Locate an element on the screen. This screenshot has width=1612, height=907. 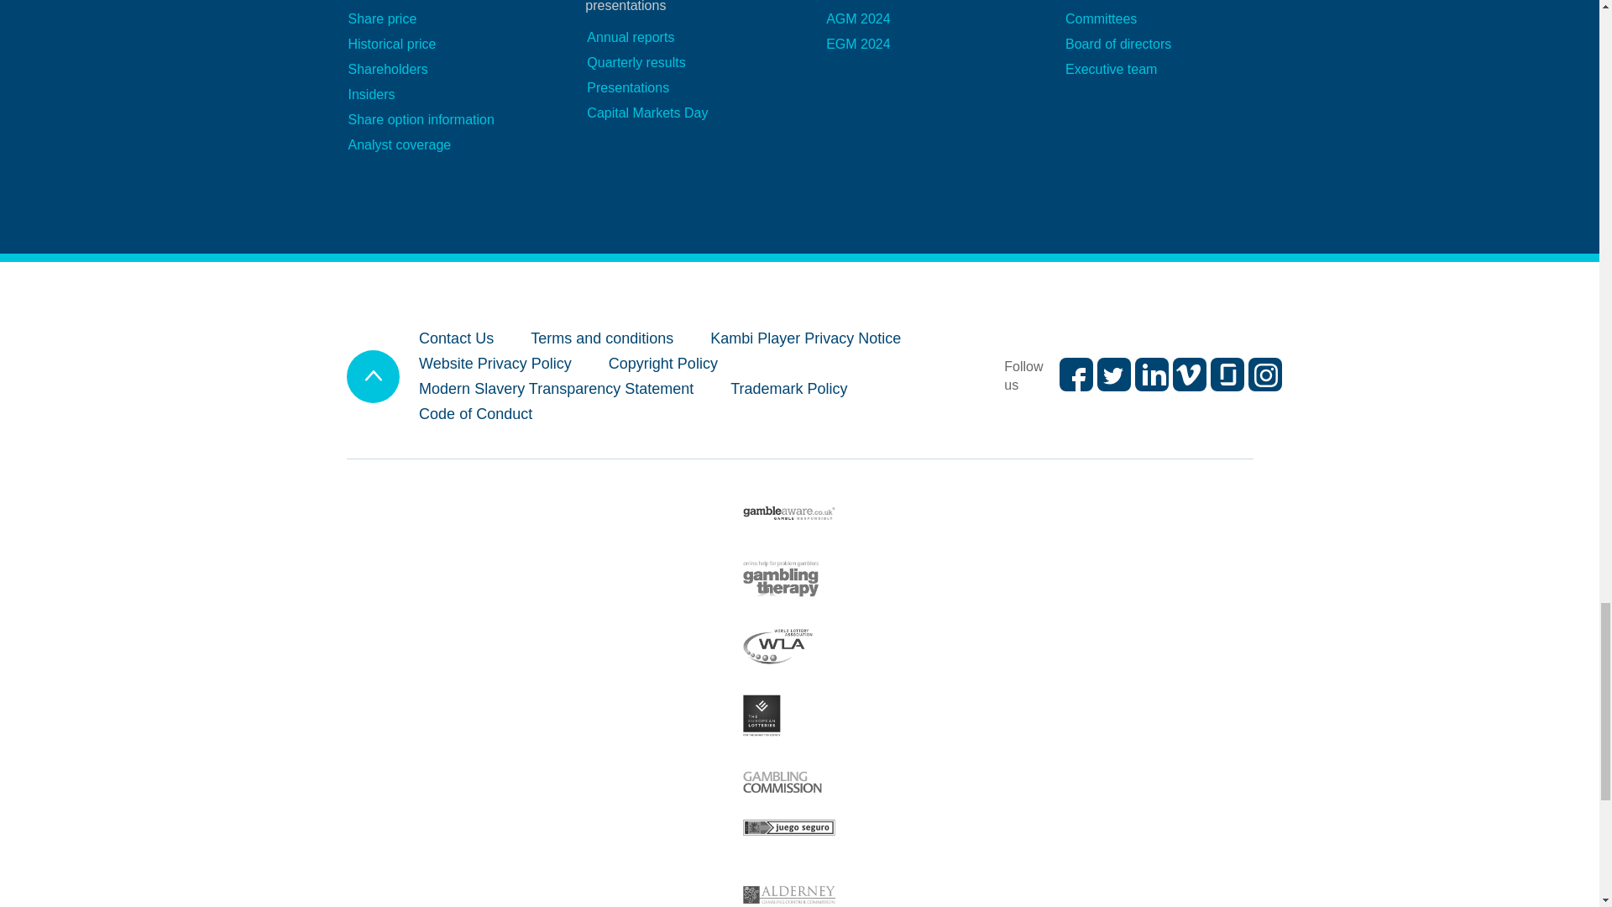
Kambi Glassdoor is located at coordinates (1227, 374).